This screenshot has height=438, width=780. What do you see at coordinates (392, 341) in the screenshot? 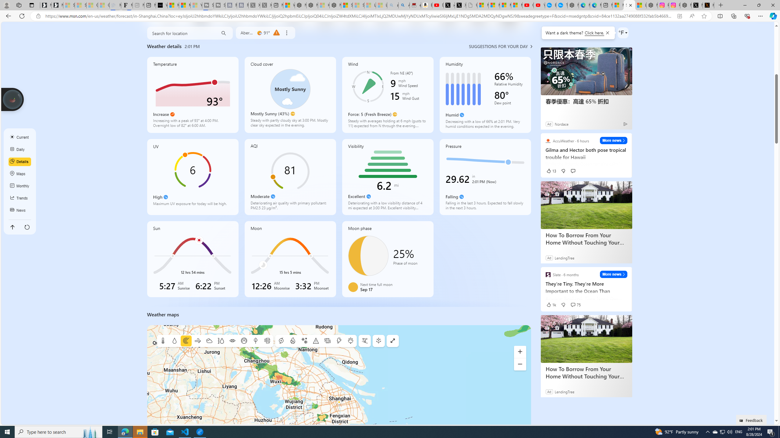
I see `Open Map` at bounding box center [392, 341].